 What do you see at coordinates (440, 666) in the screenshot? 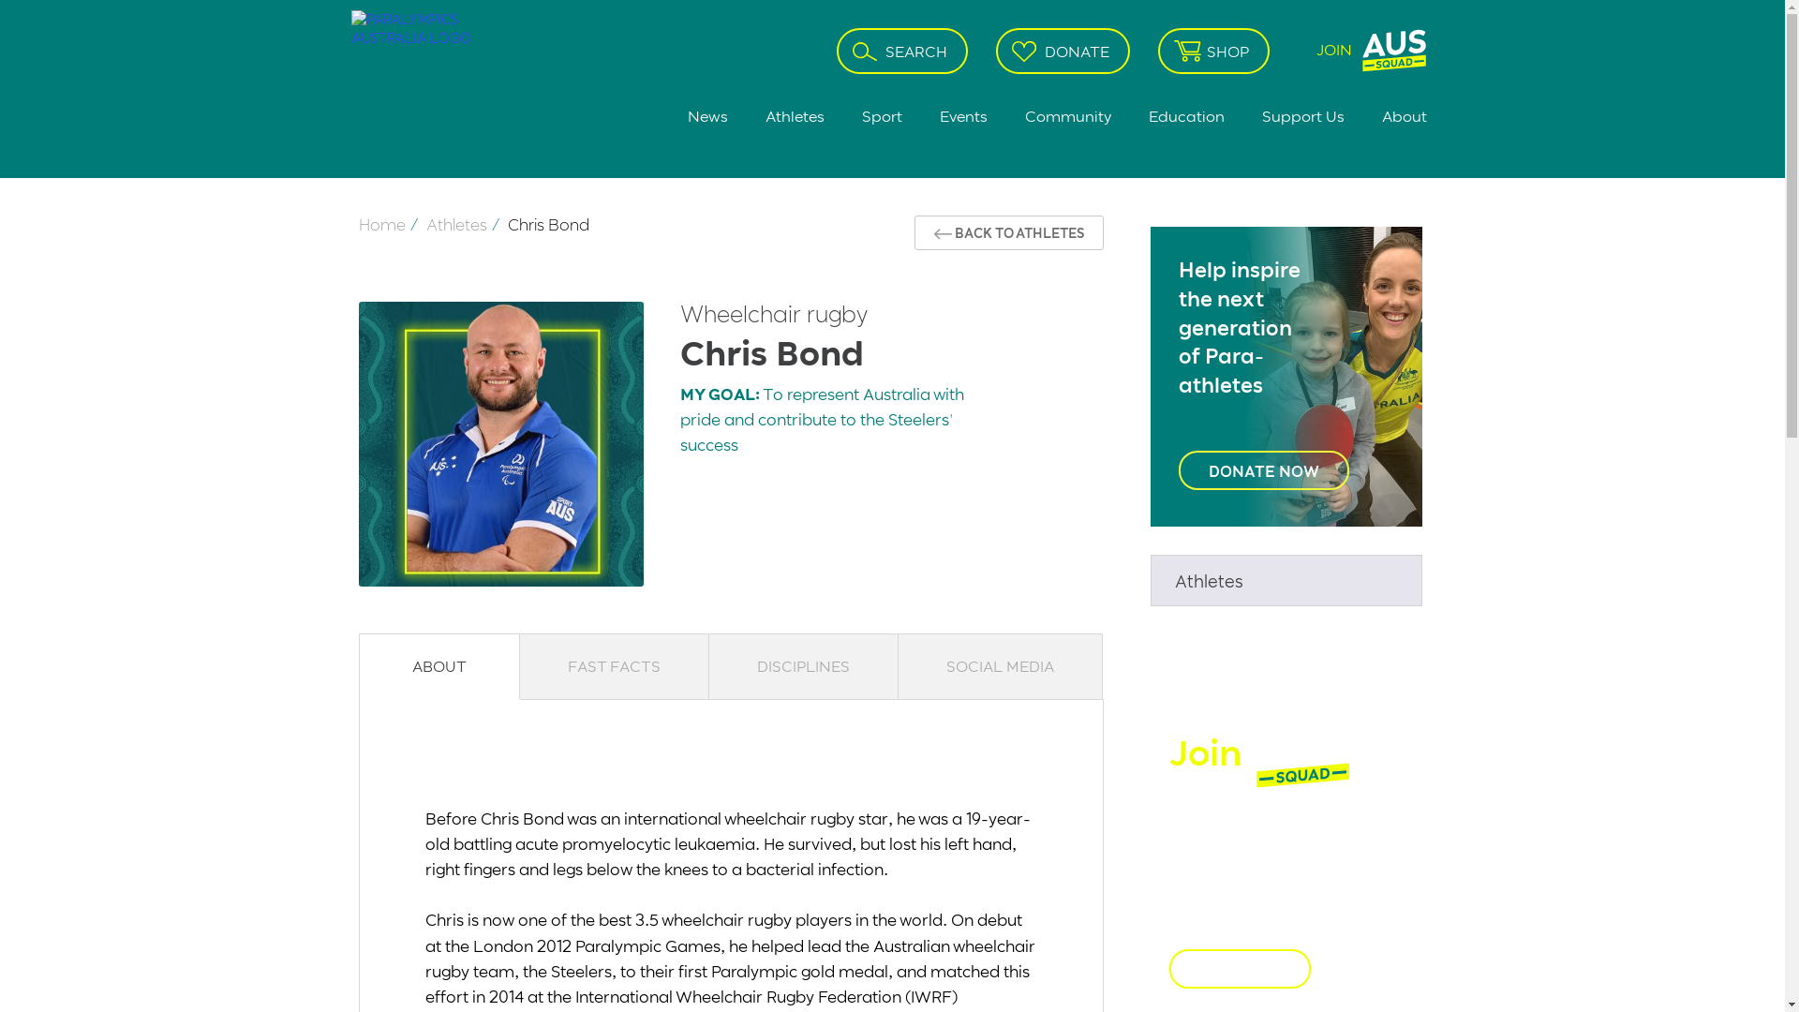
I see `ABOUT` at bounding box center [440, 666].